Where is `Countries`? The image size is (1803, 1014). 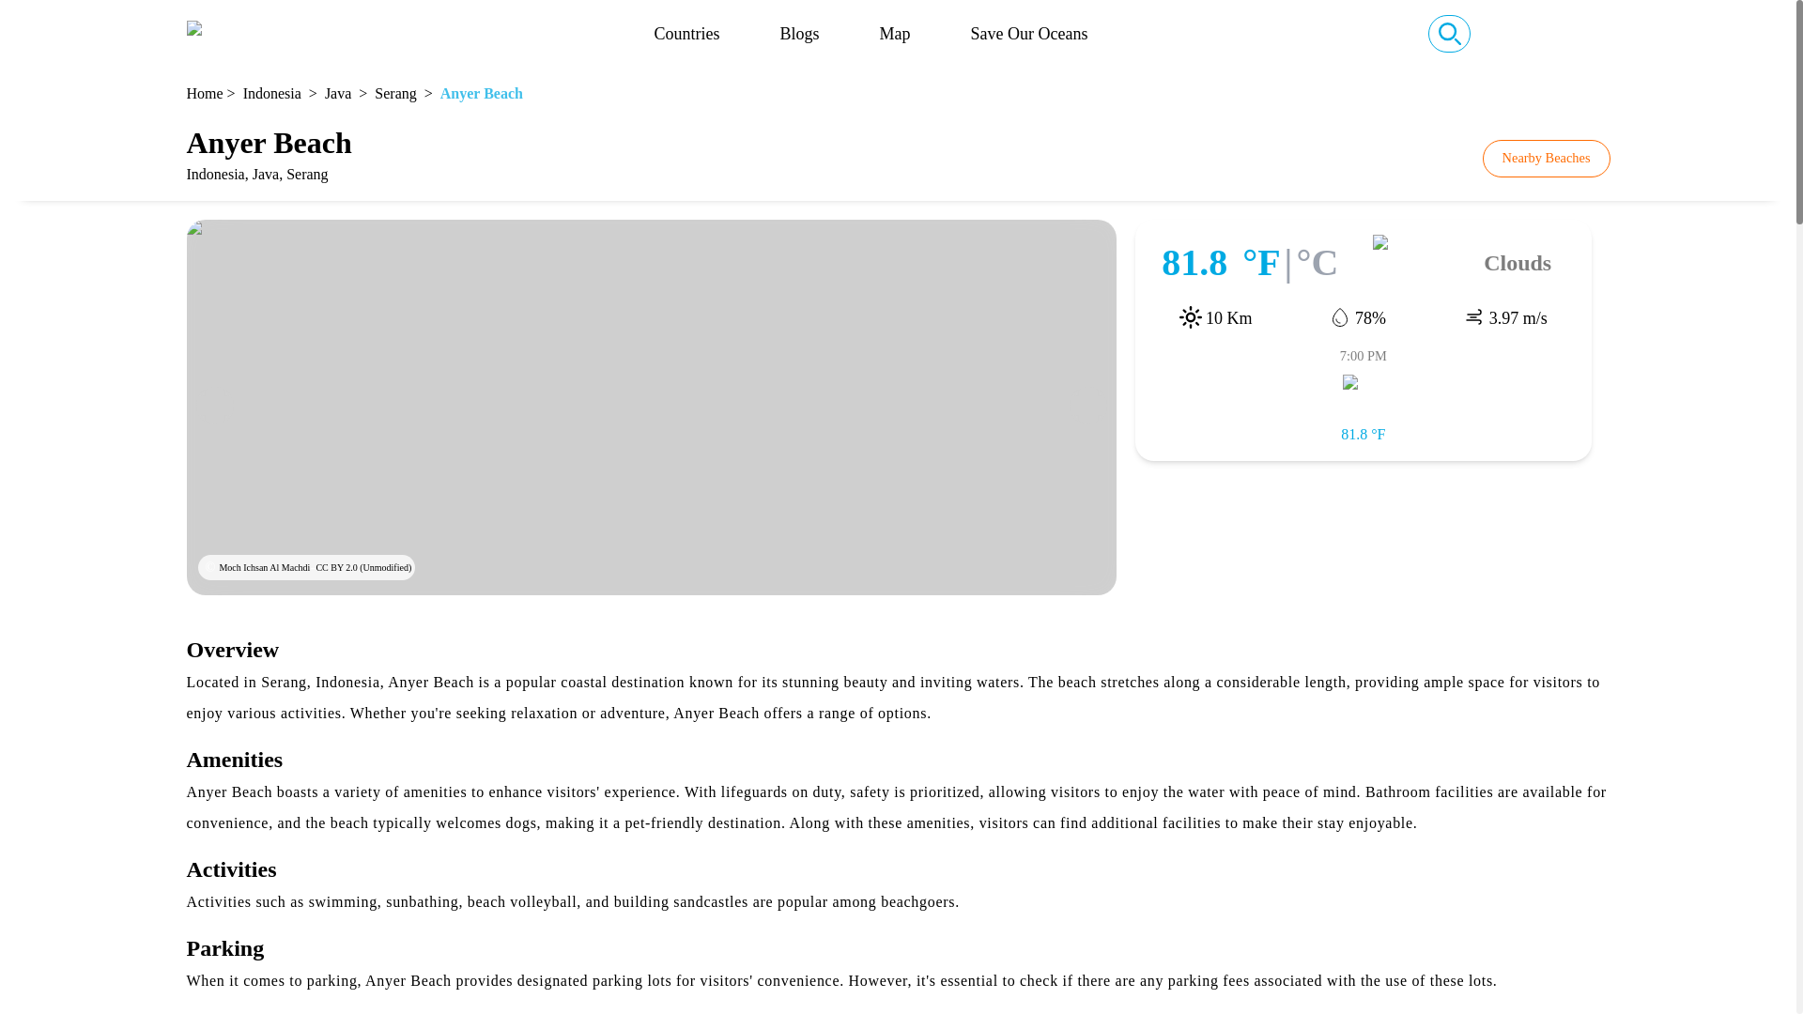 Countries is located at coordinates (686, 34).